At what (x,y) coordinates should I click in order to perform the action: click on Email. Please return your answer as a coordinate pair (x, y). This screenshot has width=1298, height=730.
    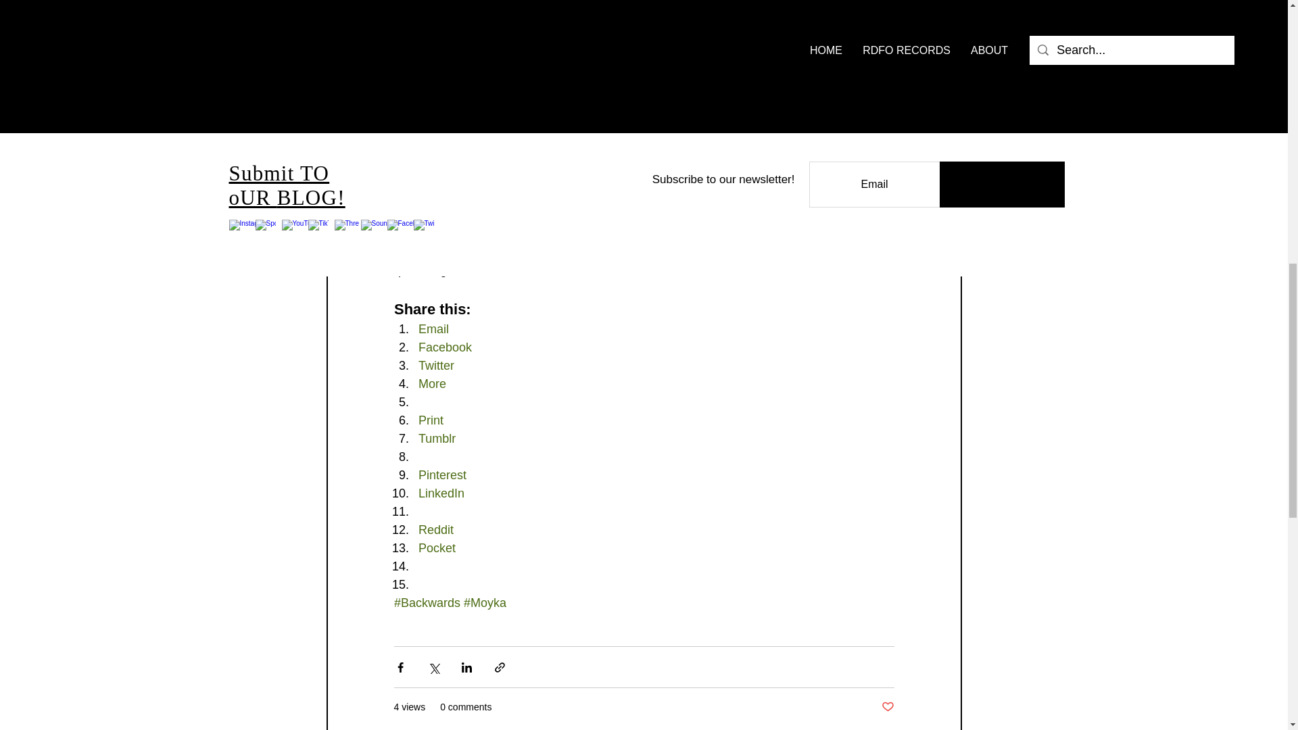
    Looking at the image, I should click on (433, 328).